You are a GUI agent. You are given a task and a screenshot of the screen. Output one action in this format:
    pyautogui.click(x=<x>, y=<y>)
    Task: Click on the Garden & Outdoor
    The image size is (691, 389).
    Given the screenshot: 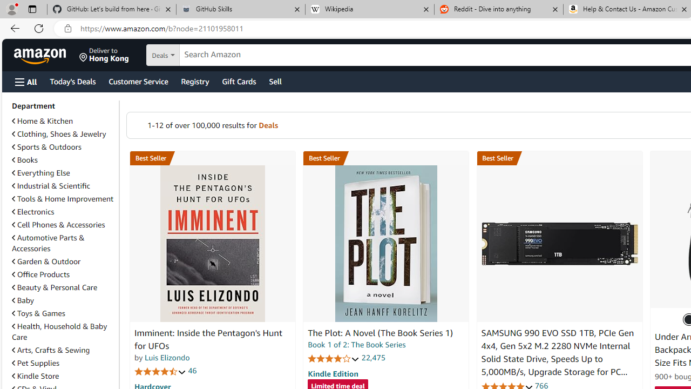 What is the action you would take?
    pyautogui.click(x=46, y=261)
    